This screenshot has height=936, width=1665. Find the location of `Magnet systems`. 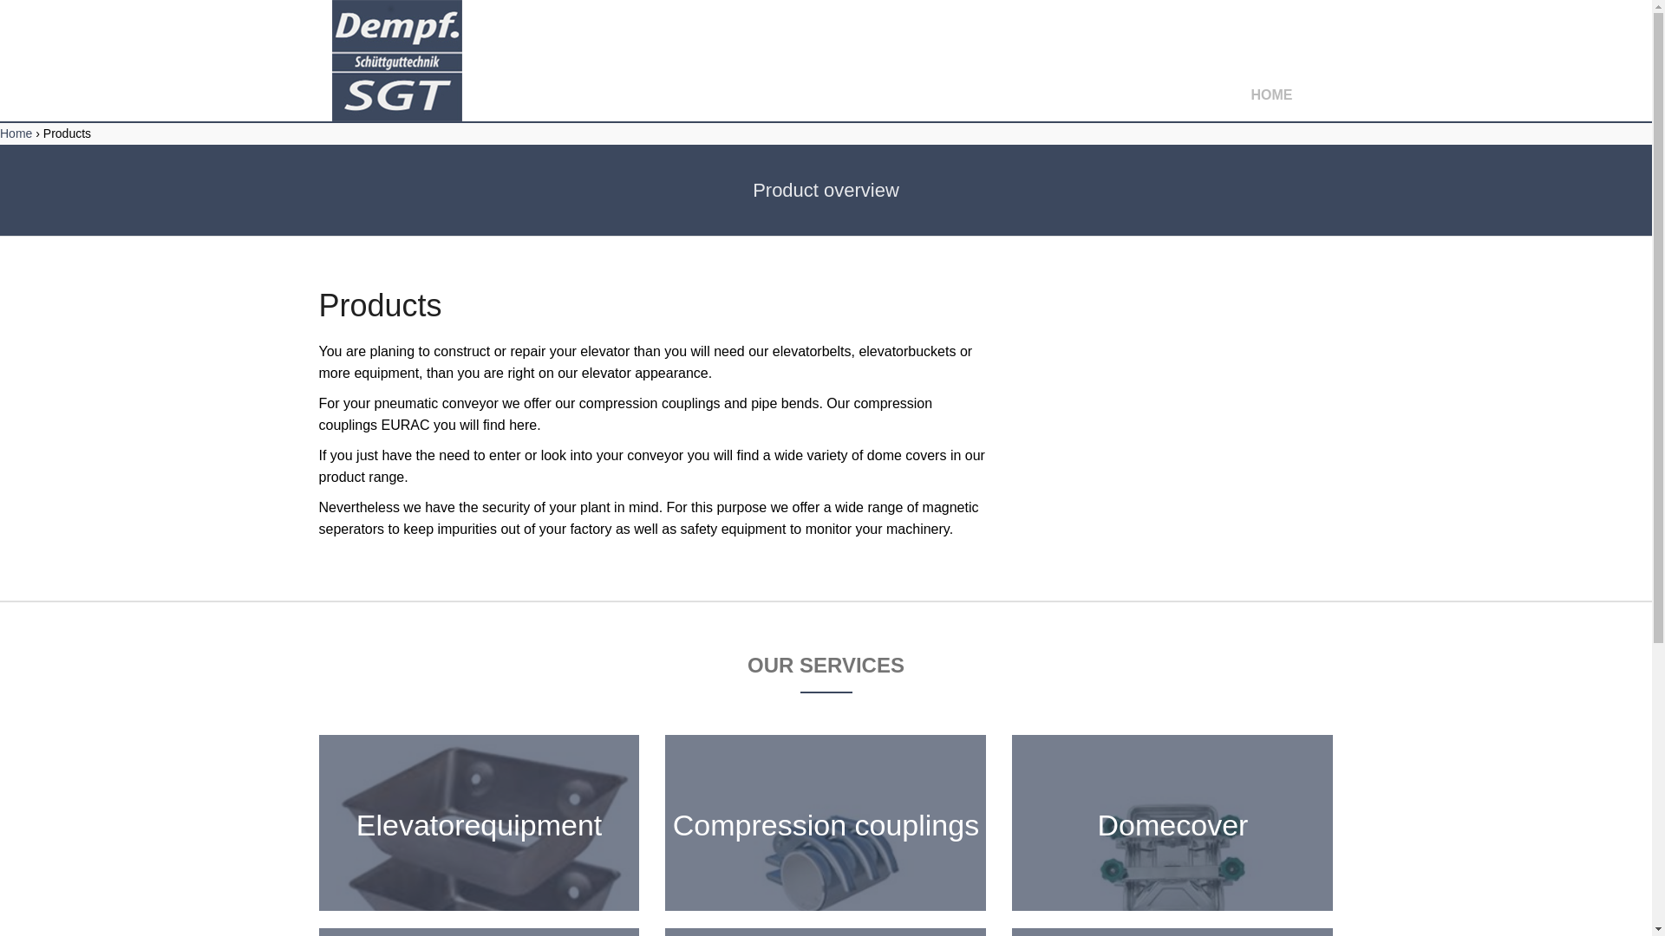

Magnet systems is located at coordinates (1172, 933).